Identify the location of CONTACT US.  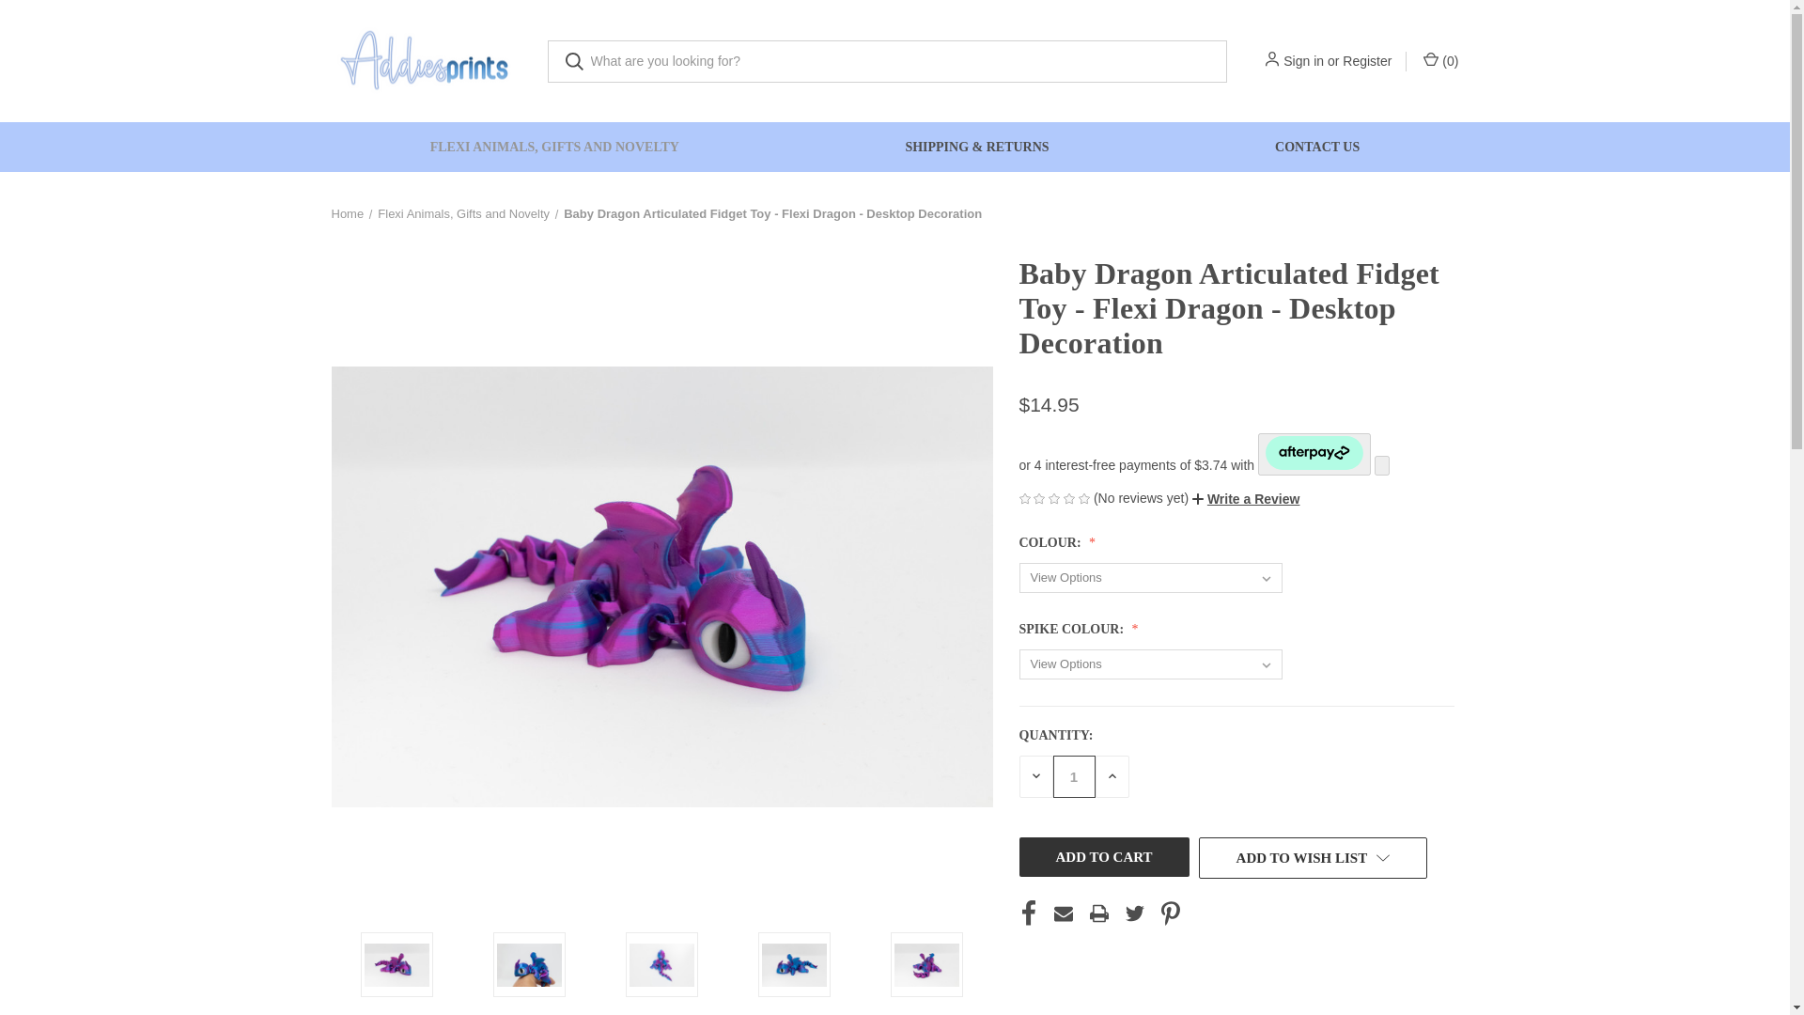
(1317, 147).